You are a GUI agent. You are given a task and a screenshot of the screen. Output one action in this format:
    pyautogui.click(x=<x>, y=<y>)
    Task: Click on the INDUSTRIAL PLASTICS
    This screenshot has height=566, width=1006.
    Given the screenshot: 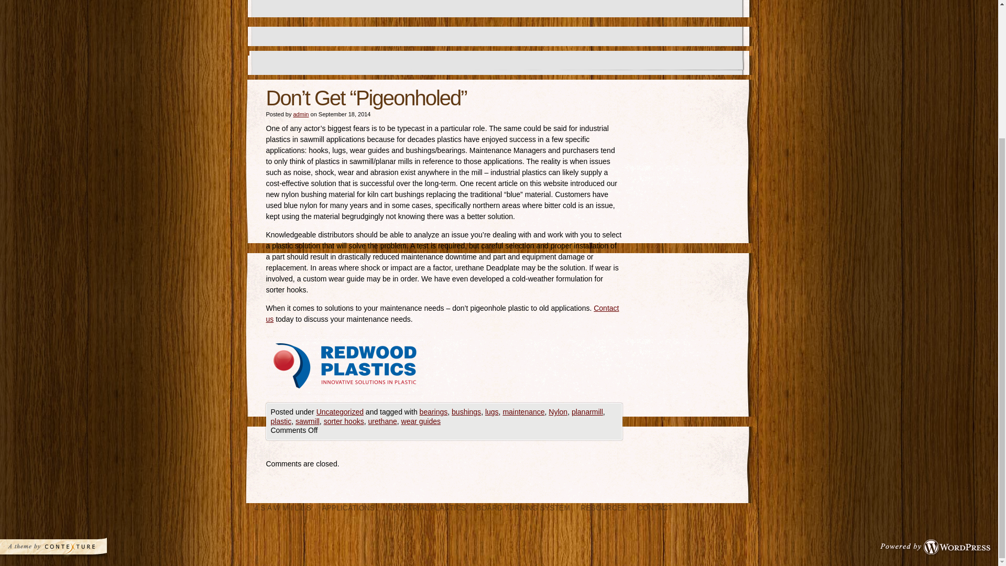 What is the action you would take?
    pyautogui.click(x=425, y=508)
    